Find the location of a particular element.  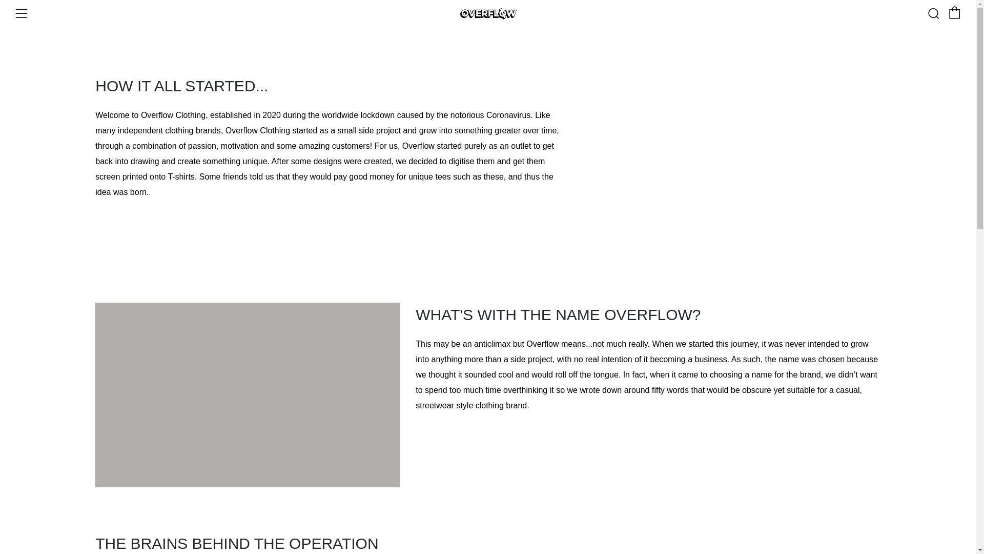

Search is located at coordinates (933, 13).